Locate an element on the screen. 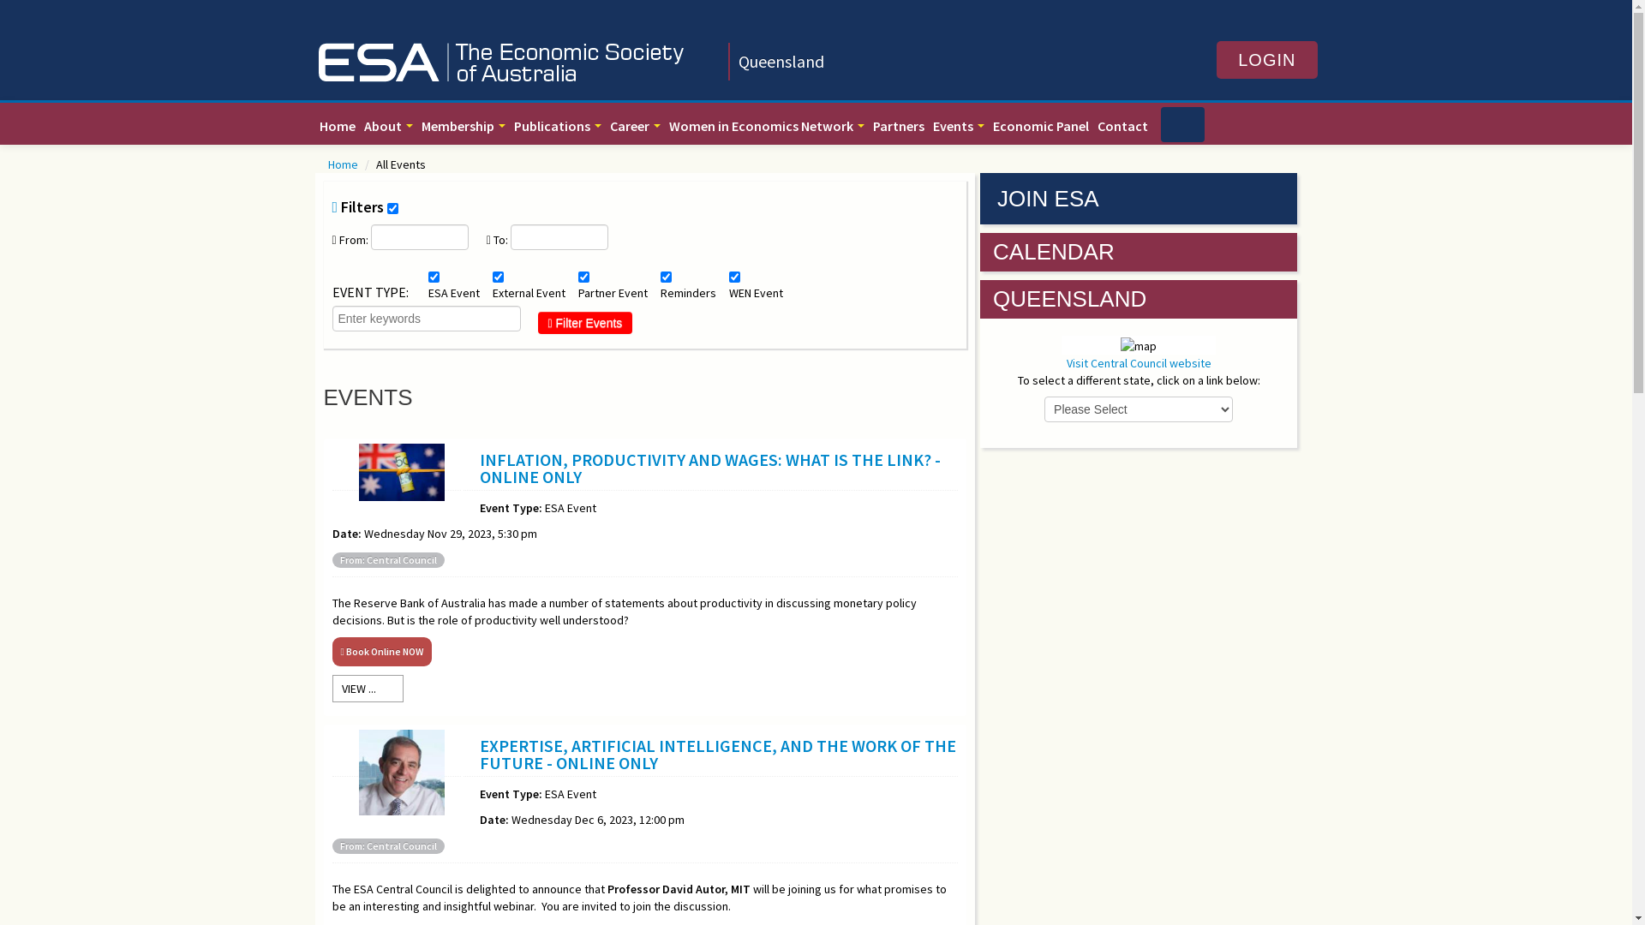 The height and width of the screenshot is (925, 1645). Publications is located at coordinates (557, 126).